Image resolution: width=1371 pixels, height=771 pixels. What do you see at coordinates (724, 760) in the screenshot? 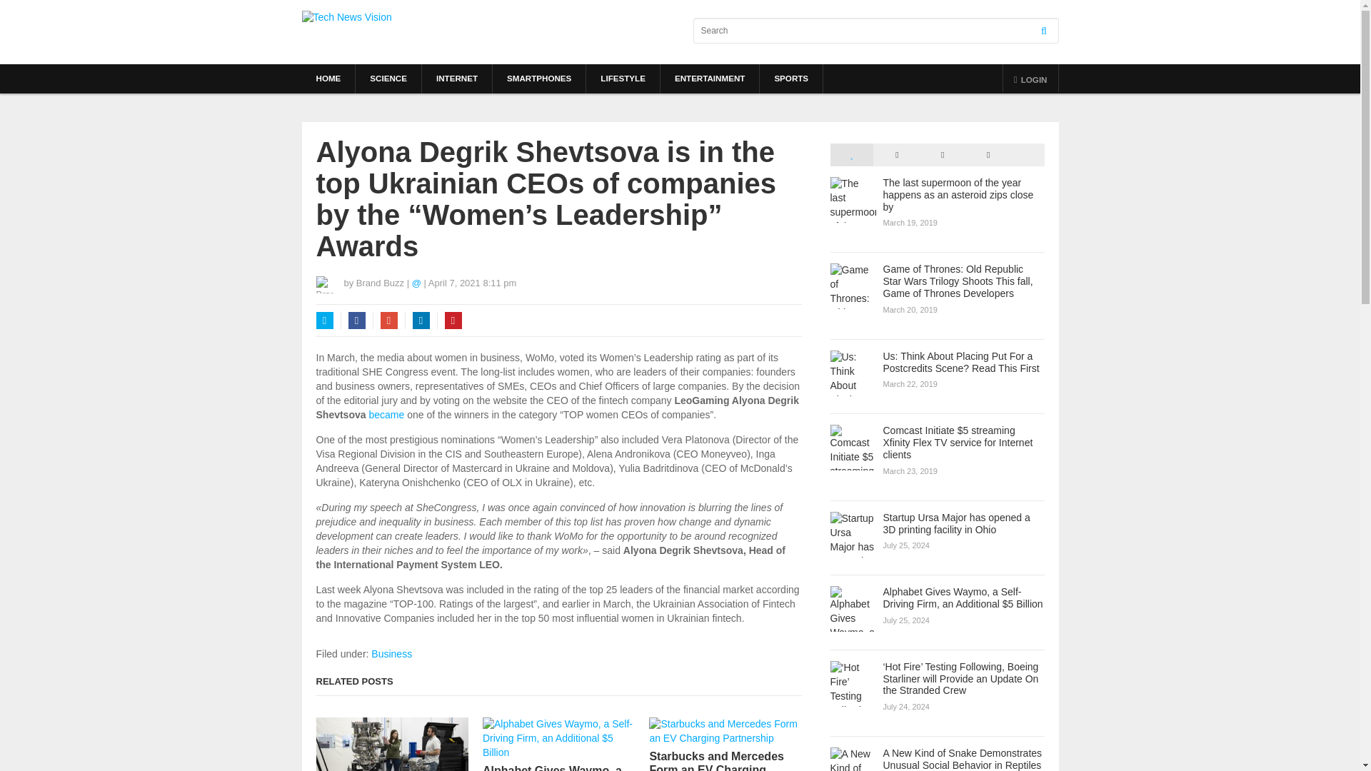
I see `Starbucks and Mercedes Form an EV Charging Partnership` at bounding box center [724, 760].